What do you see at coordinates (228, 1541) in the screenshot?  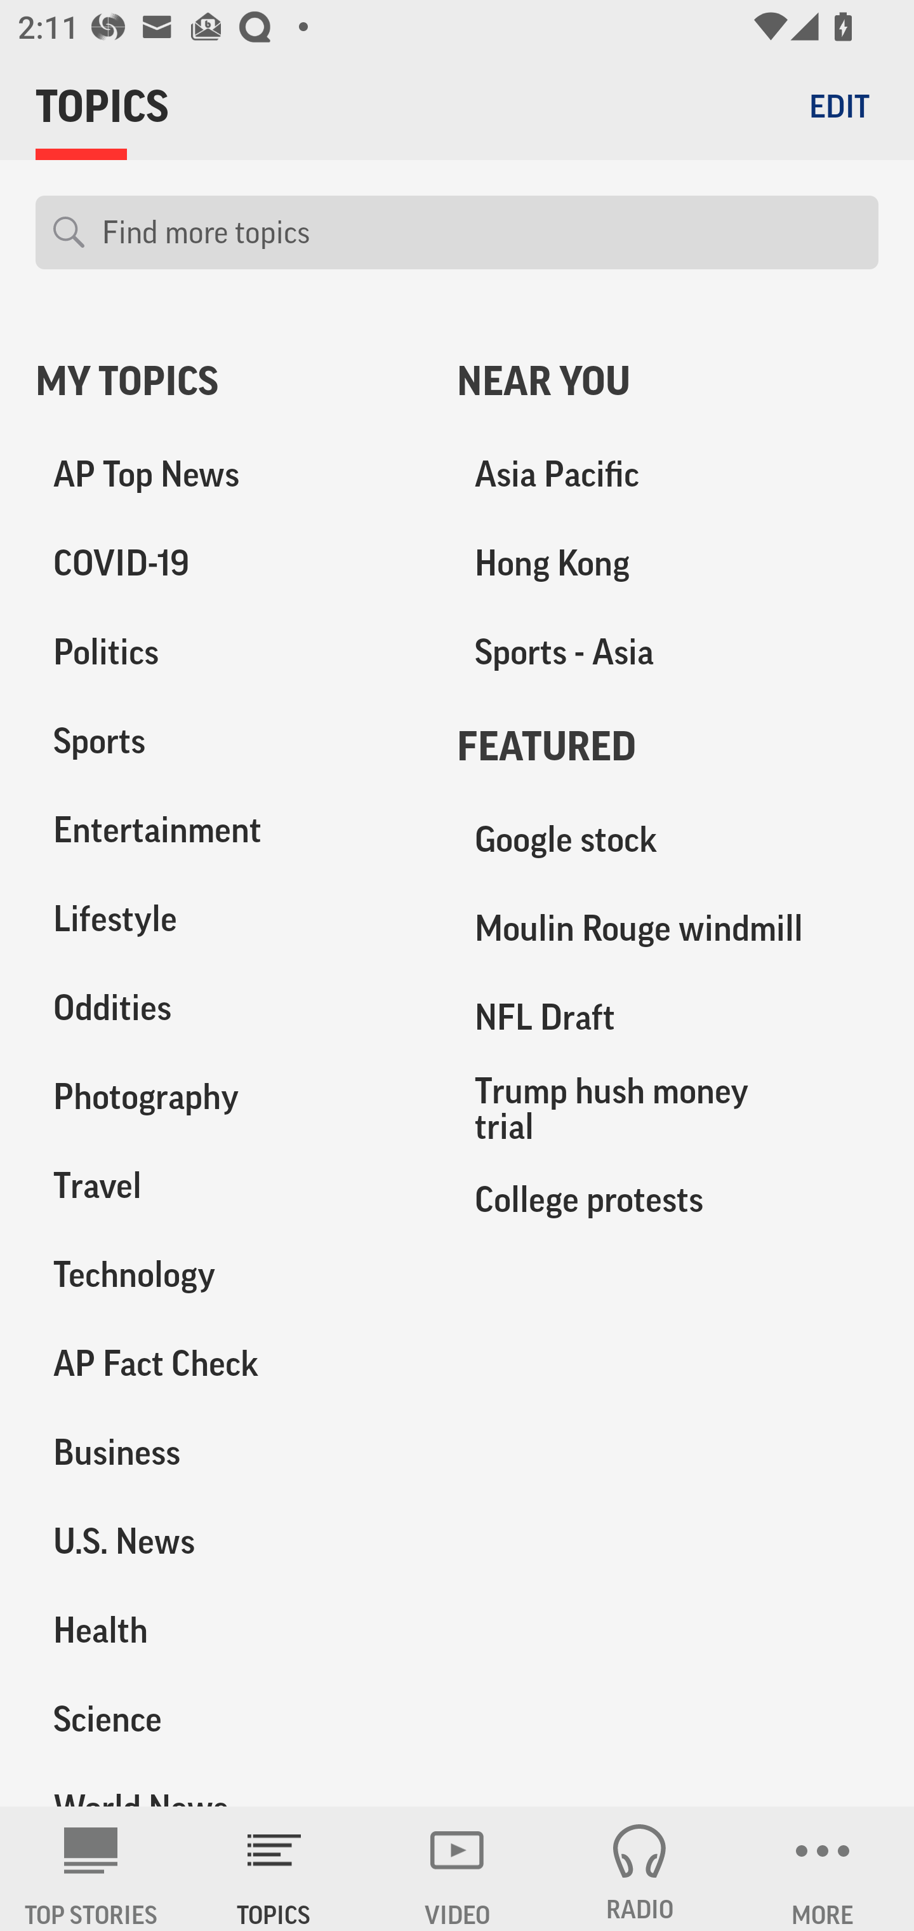 I see `U.S. News` at bounding box center [228, 1541].